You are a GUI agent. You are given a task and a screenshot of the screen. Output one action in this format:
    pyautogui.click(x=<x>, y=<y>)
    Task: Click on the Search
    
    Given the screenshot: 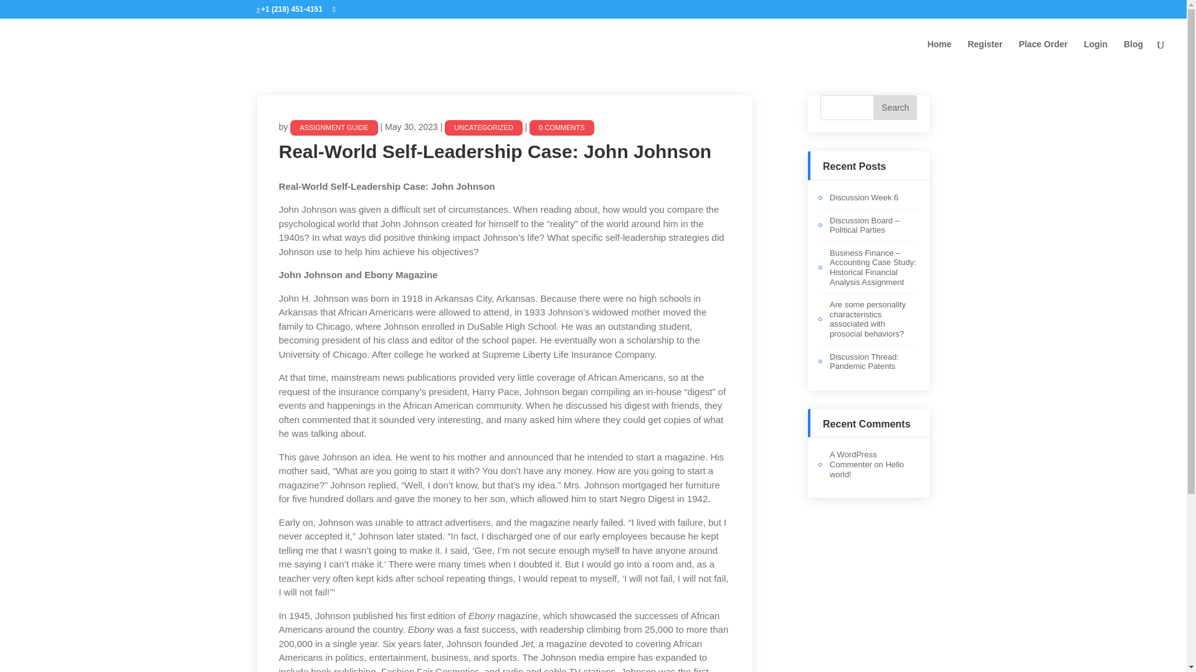 What is the action you would take?
    pyautogui.click(x=895, y=108)
    